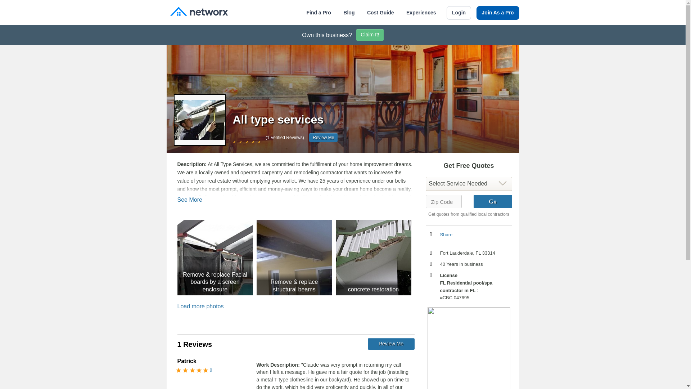 This screenshot has width=691, height=389. What do you see at coordinates (373, 257) in the screenshot?
I see `concrete restoration ` at bounding box center [373, 257].